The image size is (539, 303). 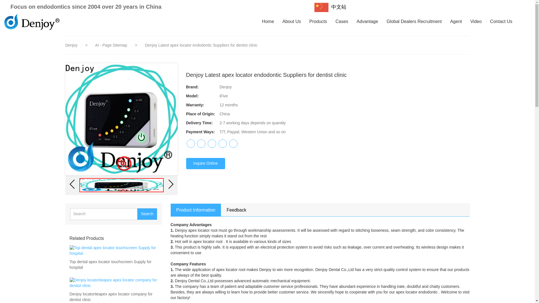 What do you see at coordinates (367, 22) in the screenshot?
I see `Advantage` at bounding box center [367, 22].